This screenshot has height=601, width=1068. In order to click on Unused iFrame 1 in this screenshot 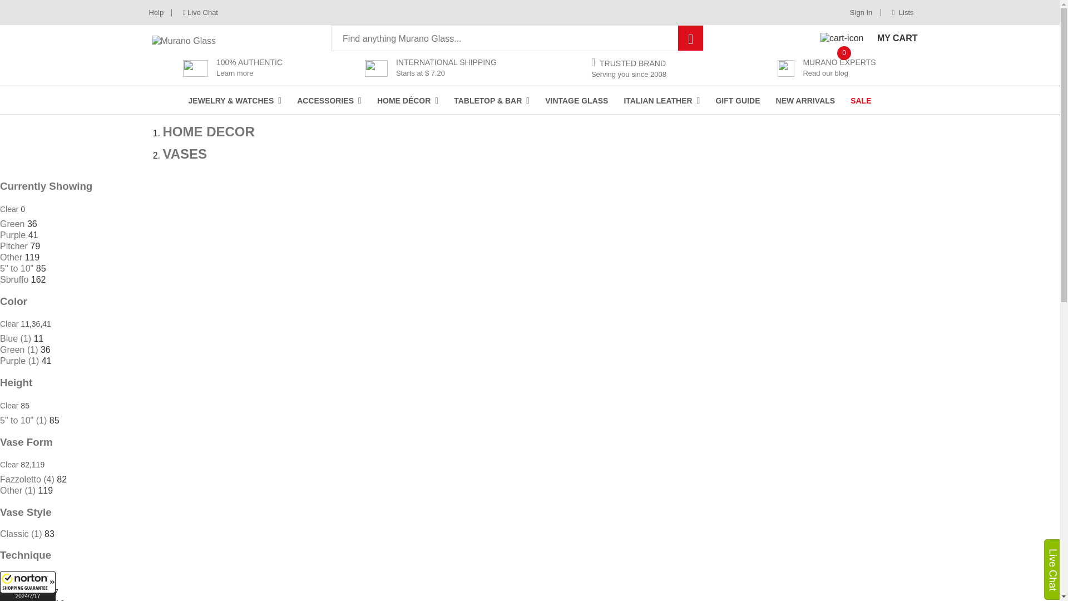, I will do `click(28, 586)`.